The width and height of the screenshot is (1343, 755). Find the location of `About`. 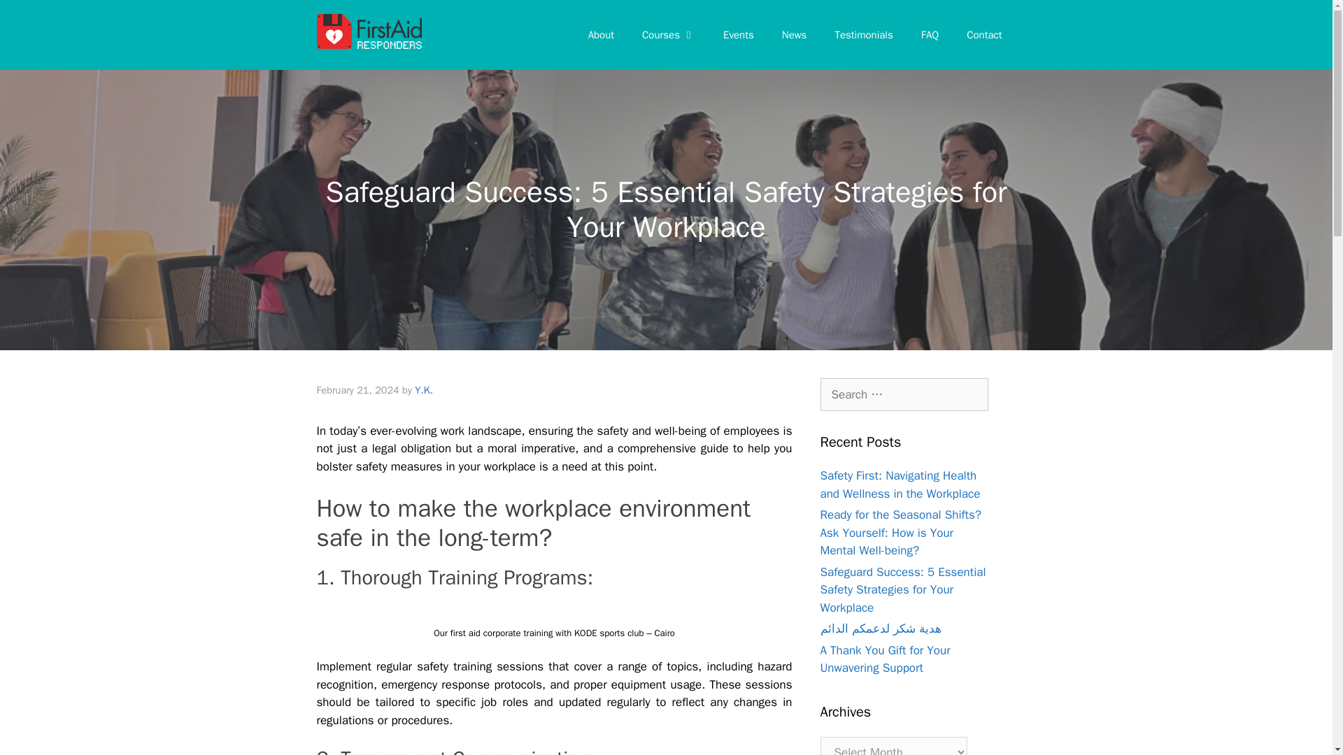

About is located at coordinates (602, 35).